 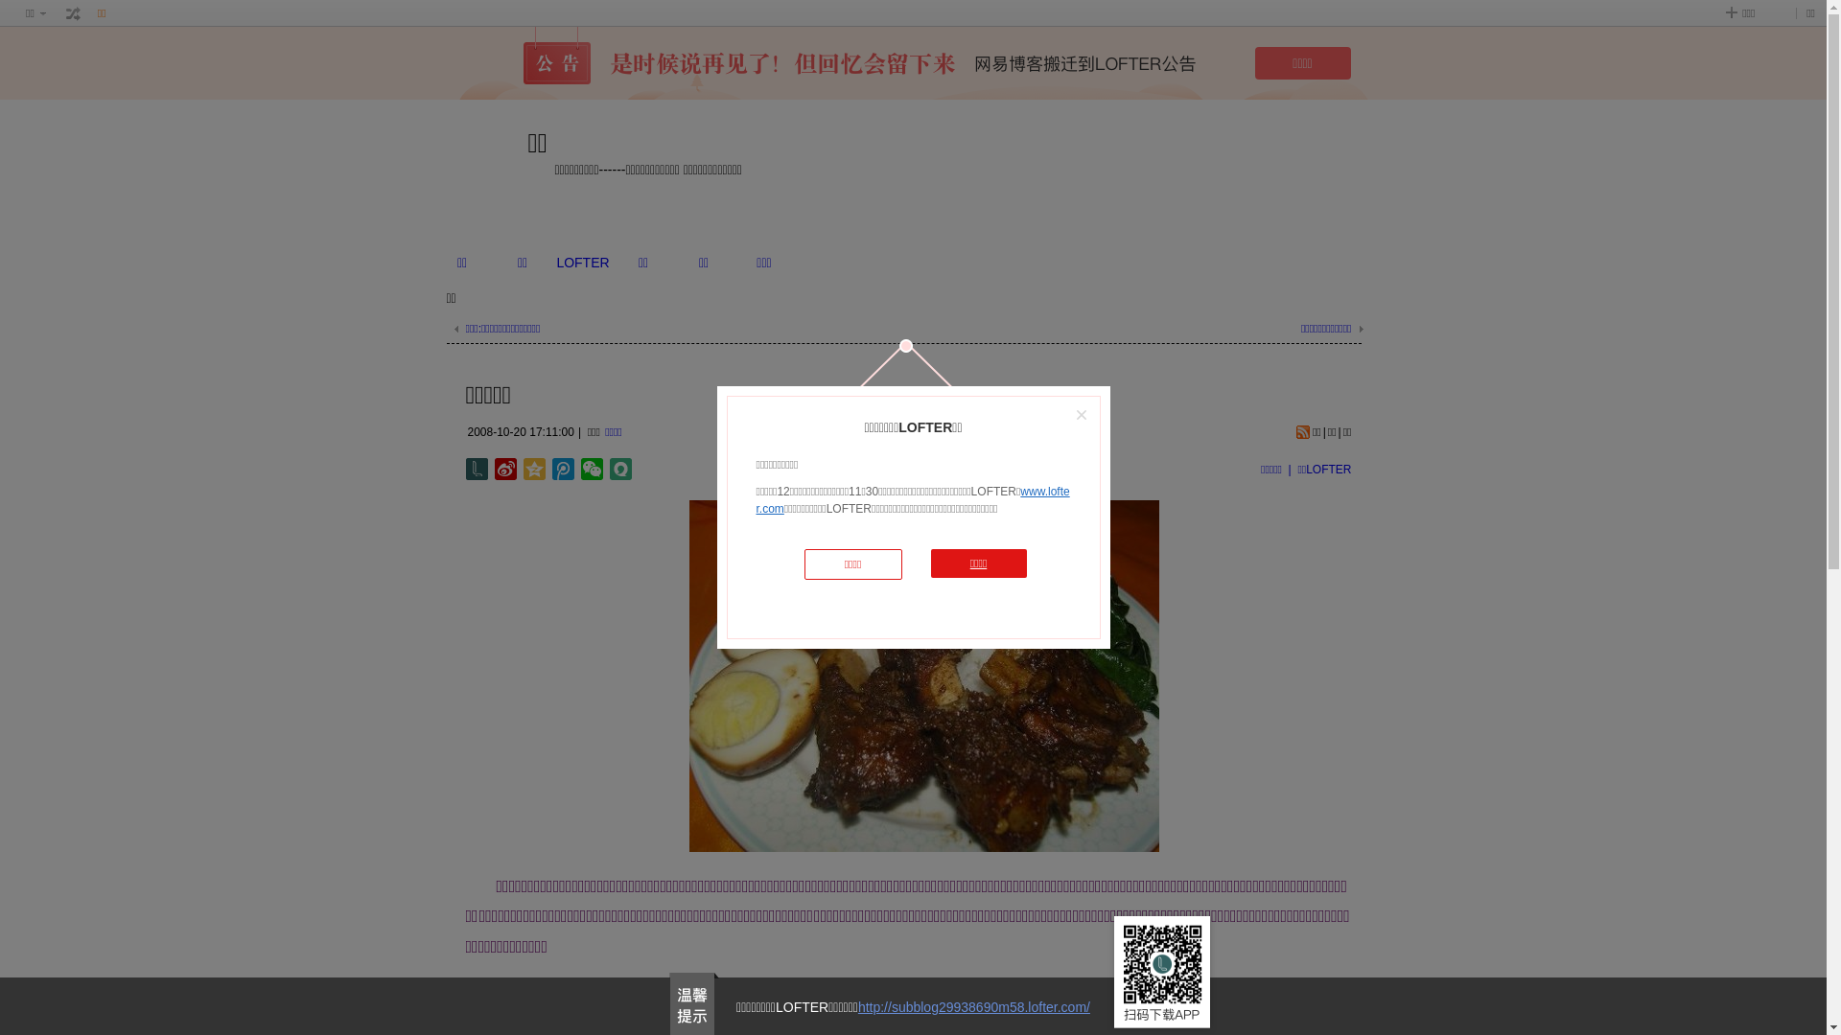 I want to click on LOFTER, so click(x=583, y=263).